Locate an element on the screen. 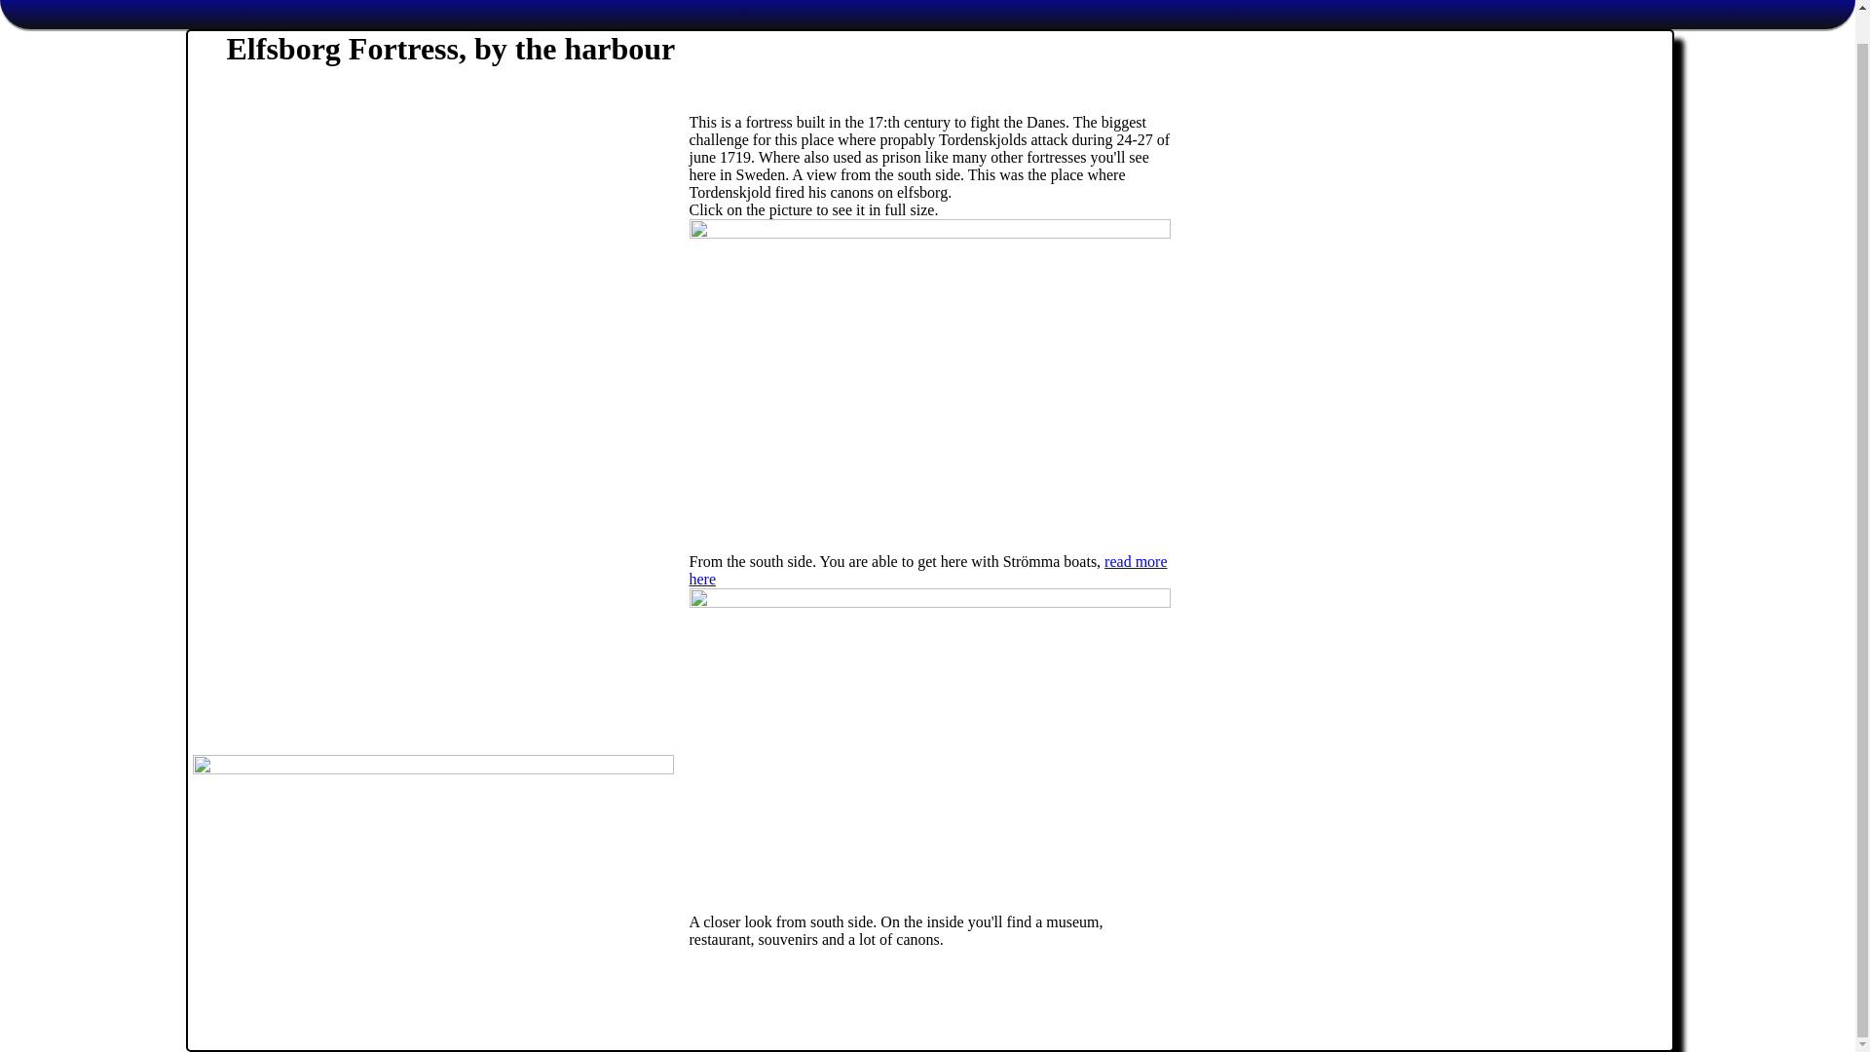 The height and width of the screenshot is (1052, 1870). MUSEUM is located at coordinates (401, 2).